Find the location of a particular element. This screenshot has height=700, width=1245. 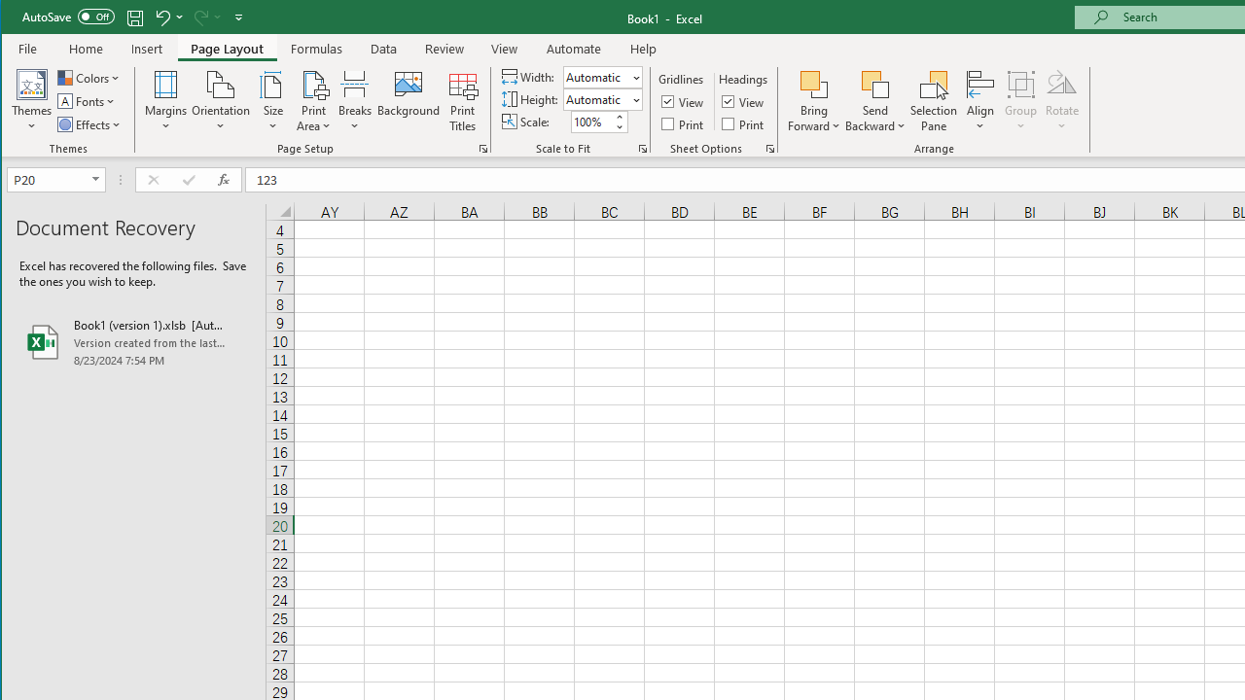

Data is located at coordinates (384, 49).